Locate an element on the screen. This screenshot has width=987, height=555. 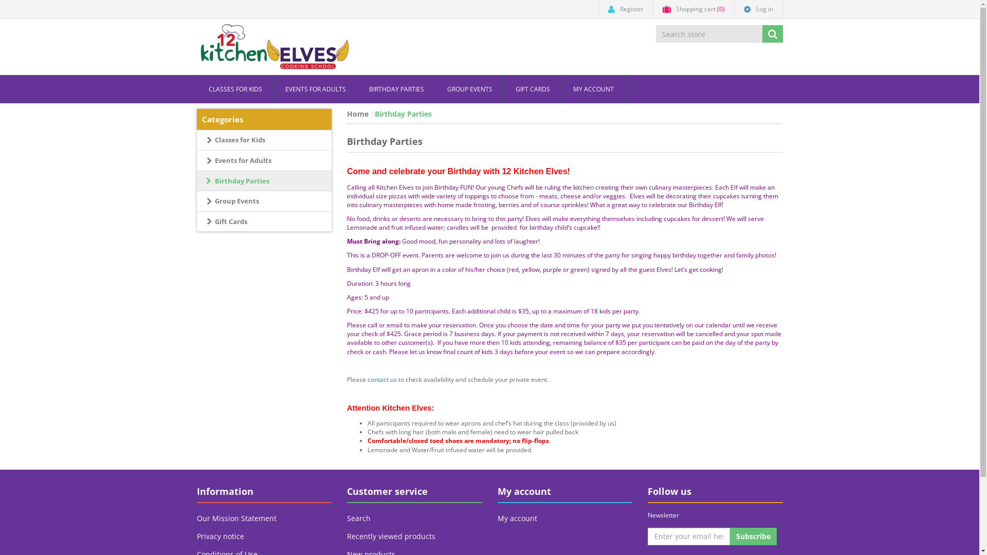
Classes for Kids is located at coordinates (264, 140).